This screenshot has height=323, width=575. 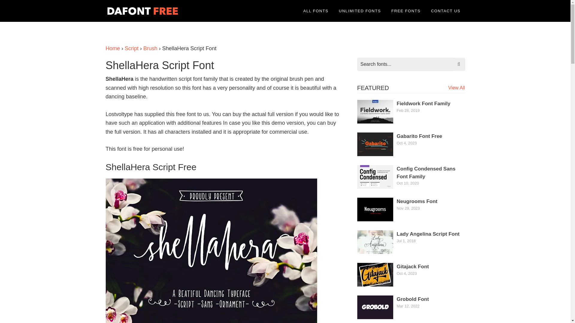 I want to click on Script, so click(x=131, y=48).